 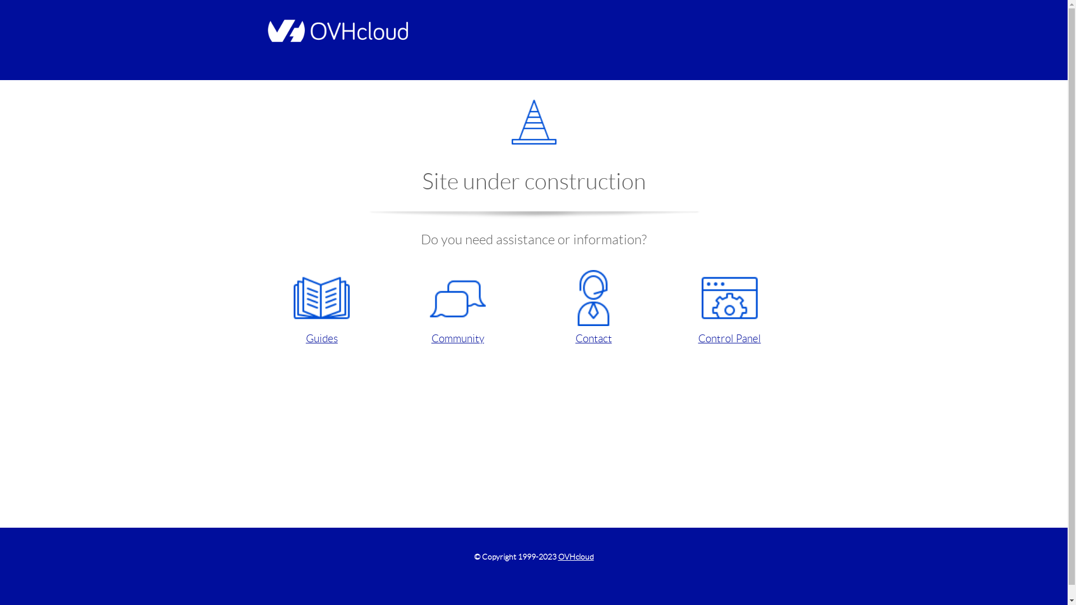 What do you see at coordinates (322, 308) in the screenshot?
I see `Guides` at bounding box center [322, 308].